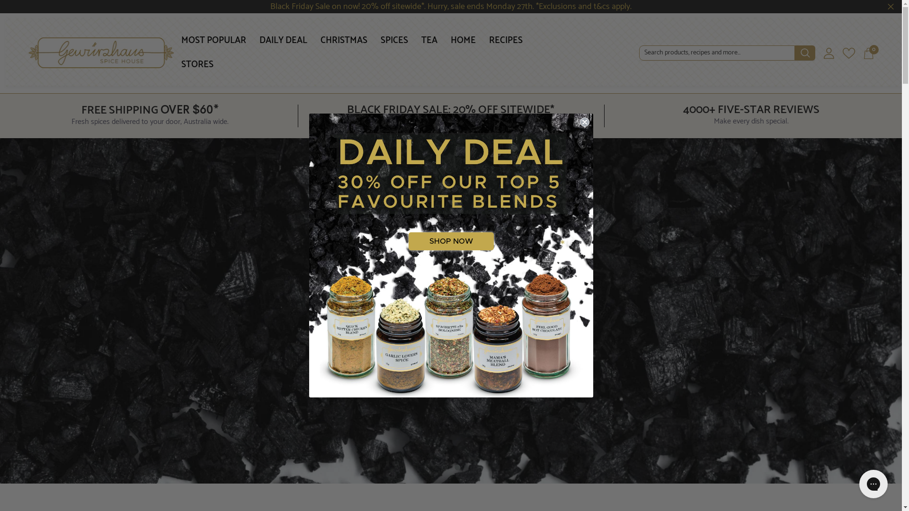 This screenshot has height=511, width=909. I want to click on RECIPES, so click(506, 47).